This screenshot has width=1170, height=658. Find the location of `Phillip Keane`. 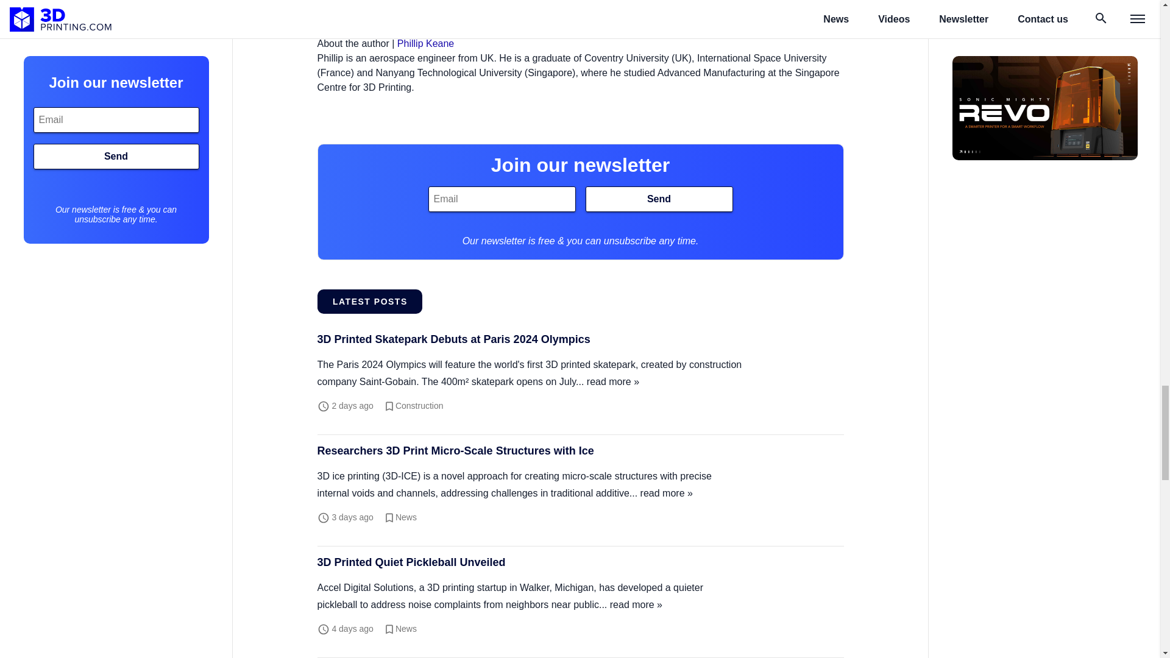

Phillip Keane is located at coordinates (425, 43).